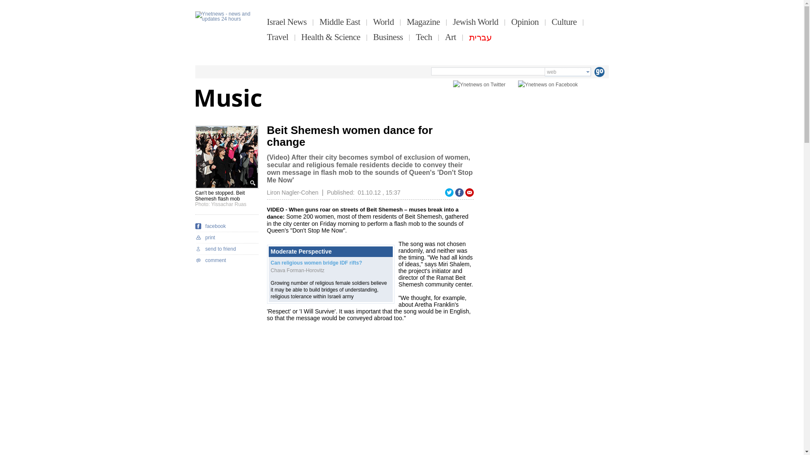 The width and height of the screenshot is (810, 455). I want to click on Ynetnews - news and updates 24 hours, so click(227, 26).